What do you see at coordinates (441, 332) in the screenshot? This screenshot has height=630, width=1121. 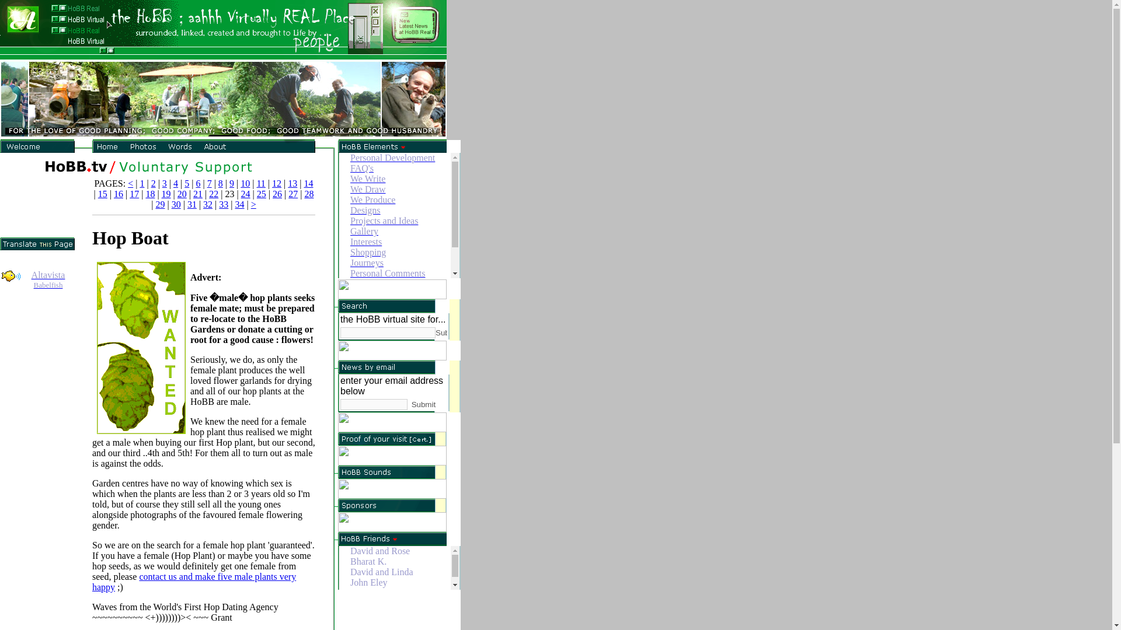 I see `18` at bounding box center [441, 332].